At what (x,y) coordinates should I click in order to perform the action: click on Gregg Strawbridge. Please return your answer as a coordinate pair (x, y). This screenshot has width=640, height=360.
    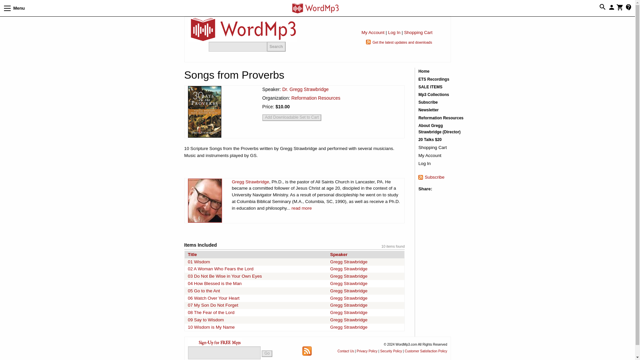
    Looking at the image, I should click on (349, 261).